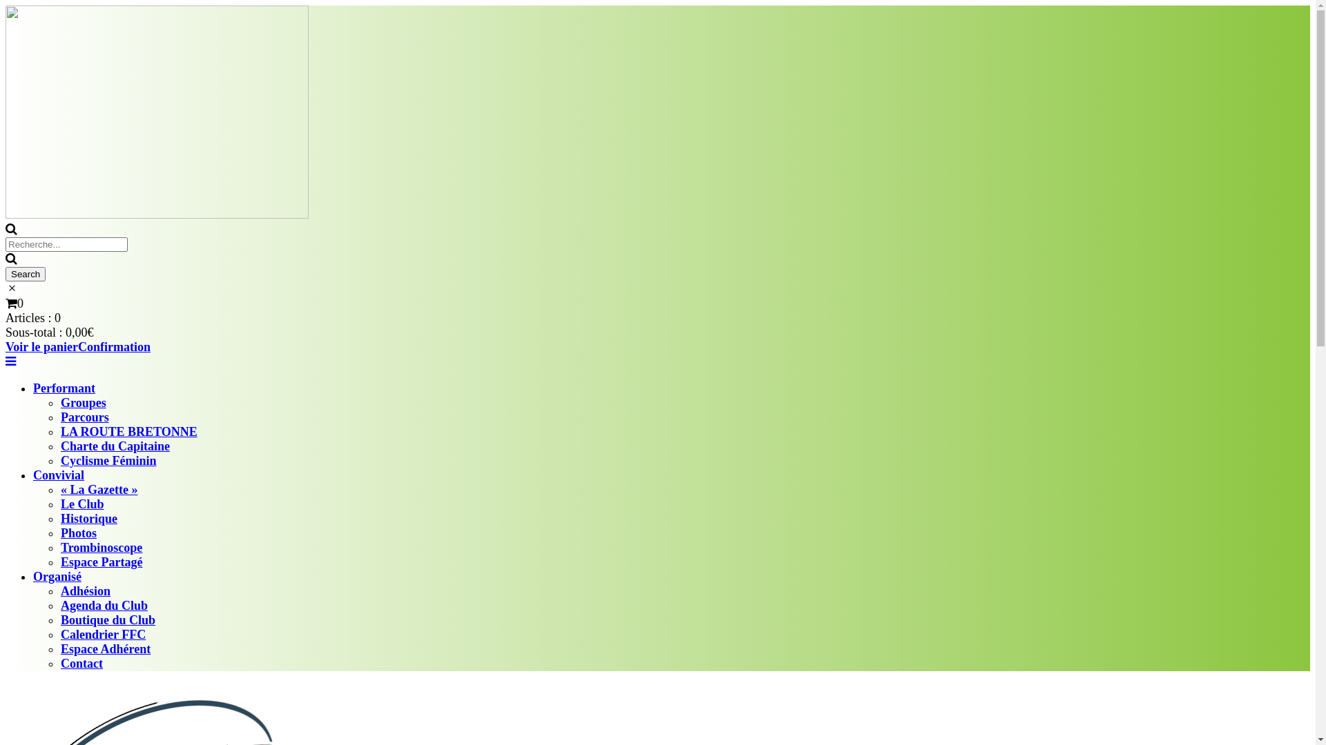  What do you see at coordinates (129, 432) in the screenshot?
I see `LA ROUTE BRETONNE` at bounding box center [129, 432].